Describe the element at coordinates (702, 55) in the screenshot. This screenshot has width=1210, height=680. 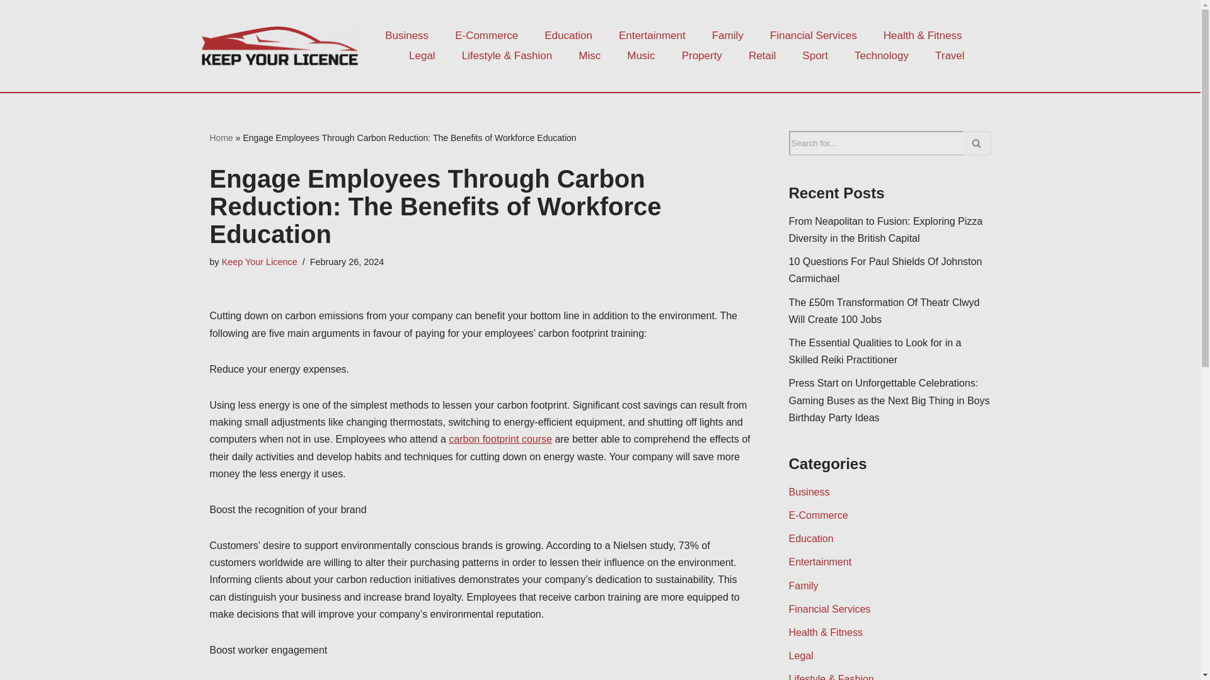
I see `Property` at that location.